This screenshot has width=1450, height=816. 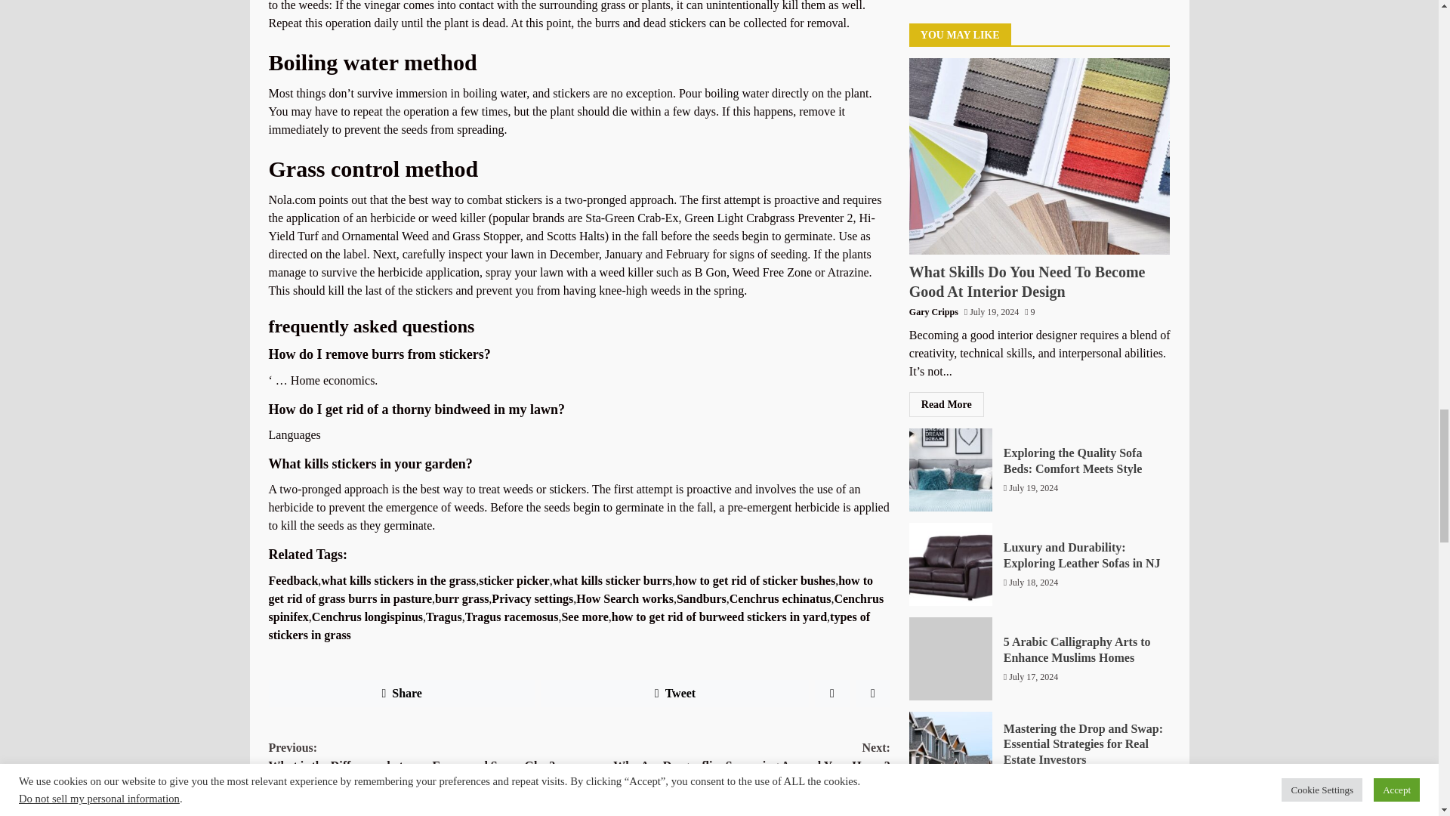 What do you see at coordinates (402, 694) in the screenshot?
I see `Share` at bounding box center [402, 694].